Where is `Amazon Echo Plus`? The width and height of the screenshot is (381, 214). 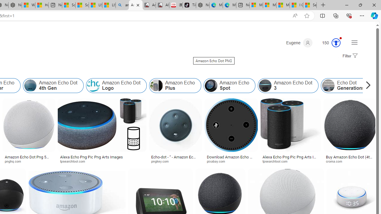
Amazon Echo Plus is located at coordinates (156, 86).